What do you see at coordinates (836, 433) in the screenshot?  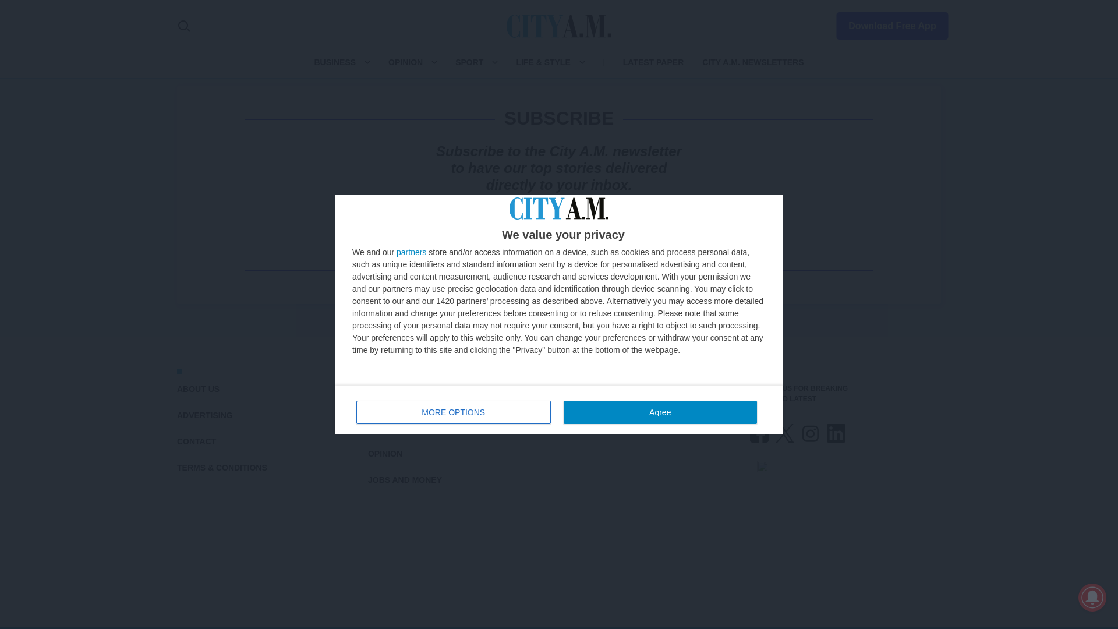 I see `LINKEDIN` at bounding box center [836, 433].